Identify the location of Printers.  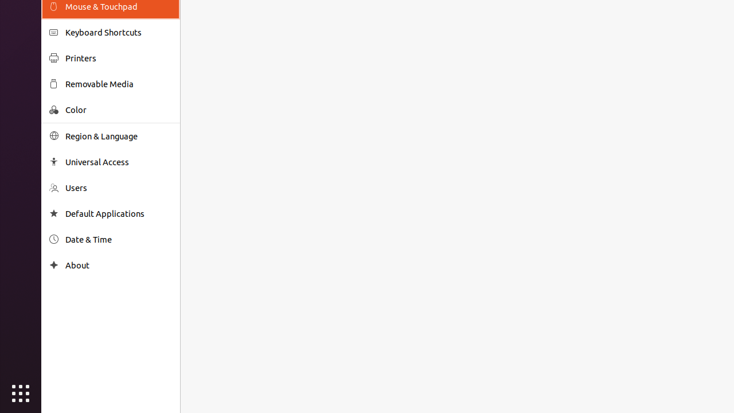
(119, 59).